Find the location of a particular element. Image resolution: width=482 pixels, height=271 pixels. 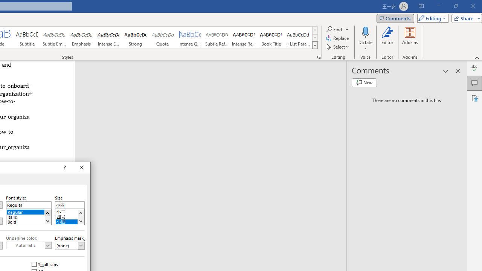

Intense Quote is located at coordinates (190, 38).